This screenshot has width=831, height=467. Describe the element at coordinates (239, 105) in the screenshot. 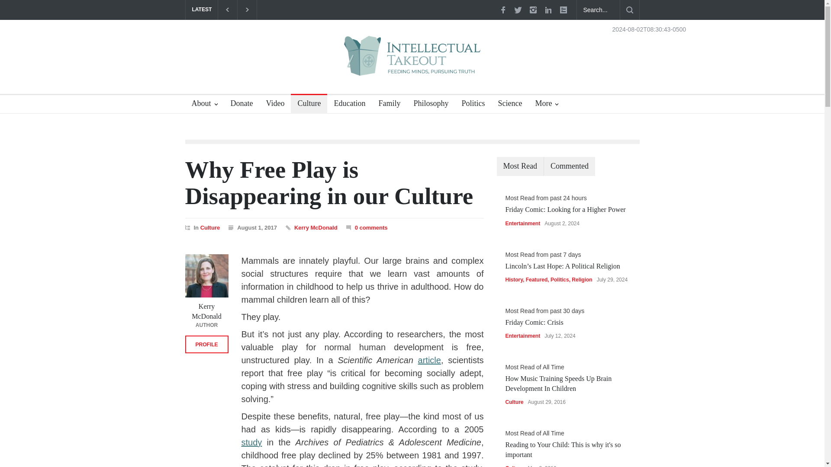

I see `Donate` at that location.